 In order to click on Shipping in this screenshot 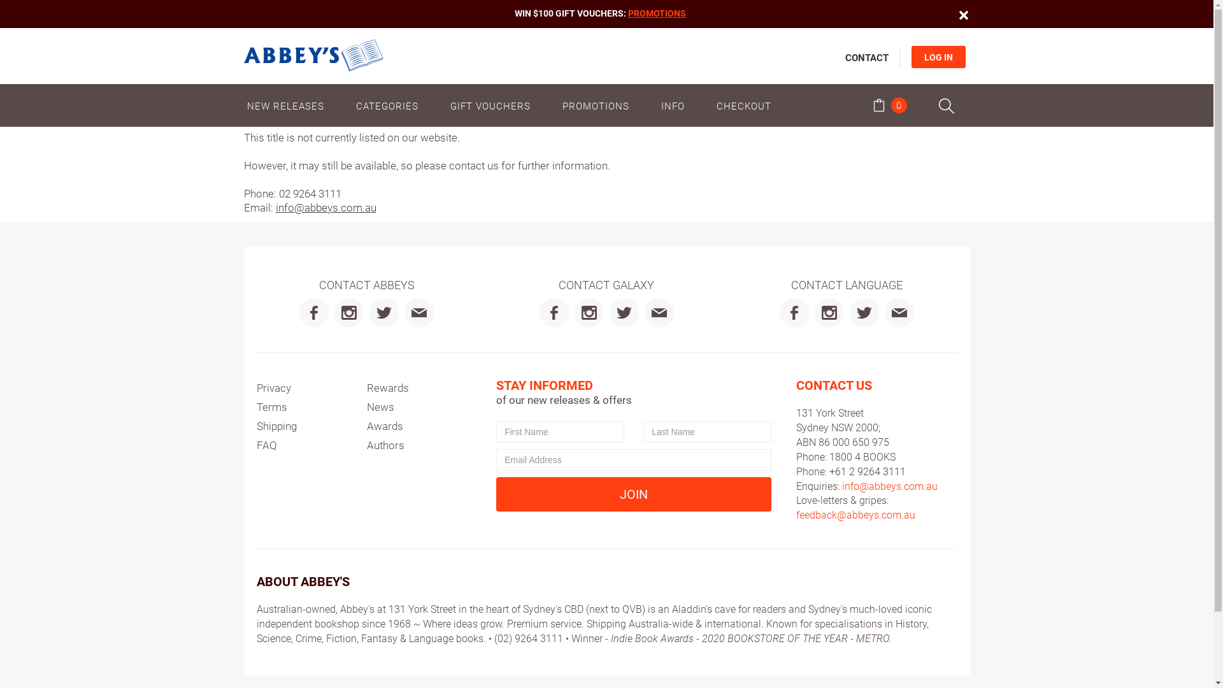, I will do `click(276, 426)`.